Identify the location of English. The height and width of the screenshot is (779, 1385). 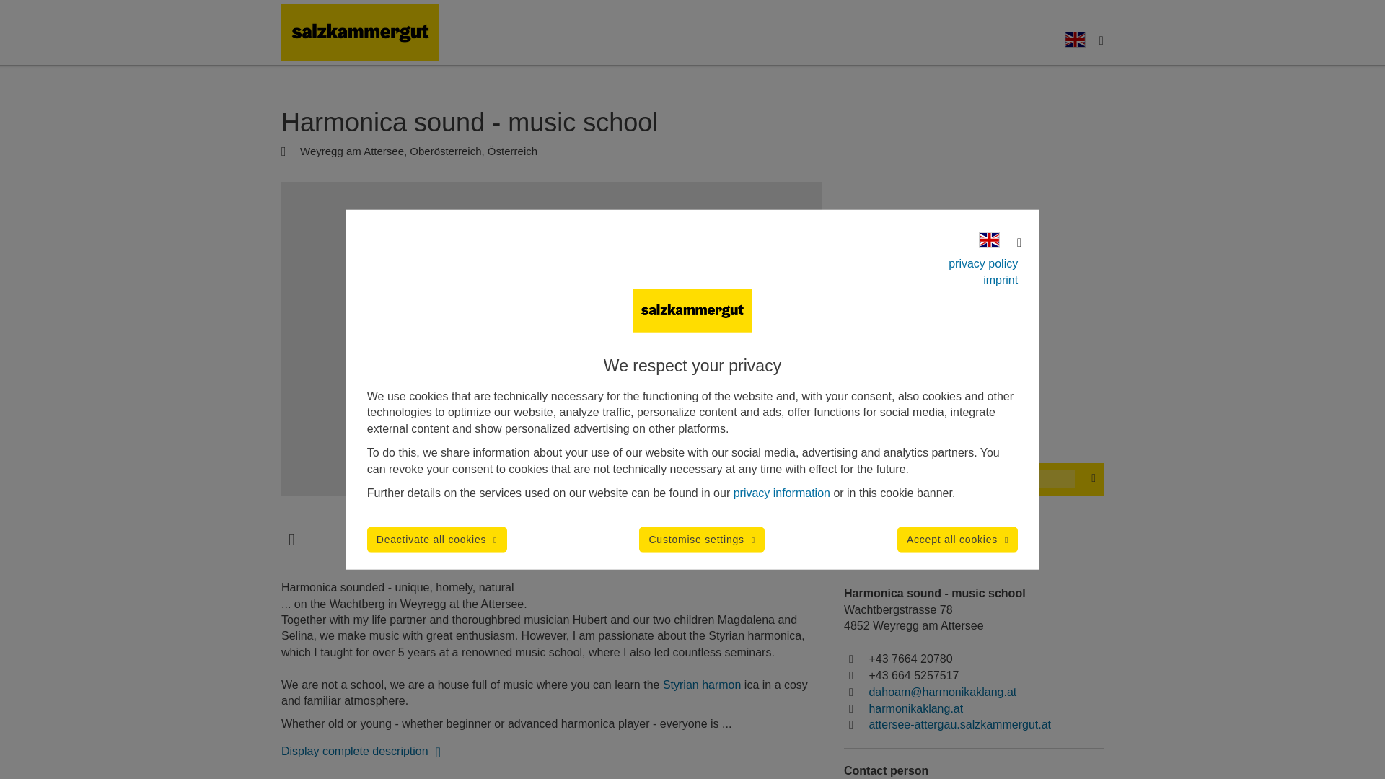
(1075, 39).